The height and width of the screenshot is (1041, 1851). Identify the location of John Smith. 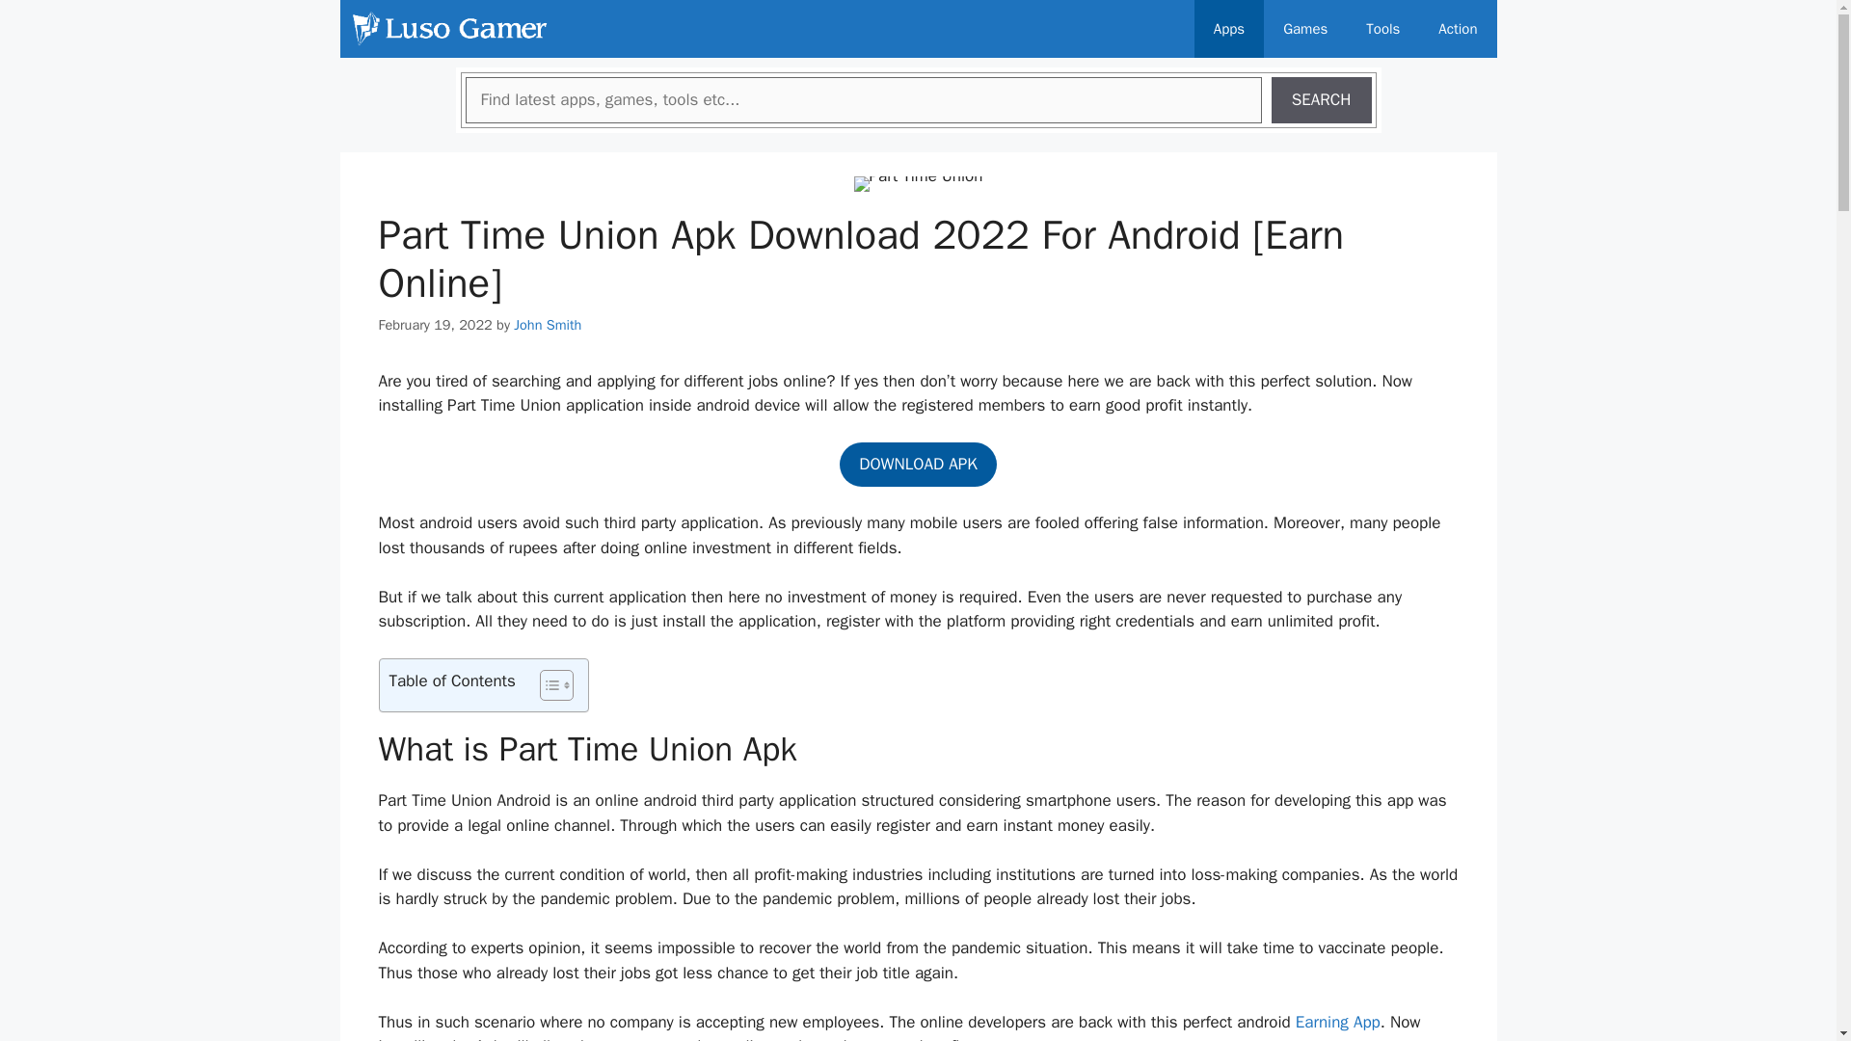
(548, 324).